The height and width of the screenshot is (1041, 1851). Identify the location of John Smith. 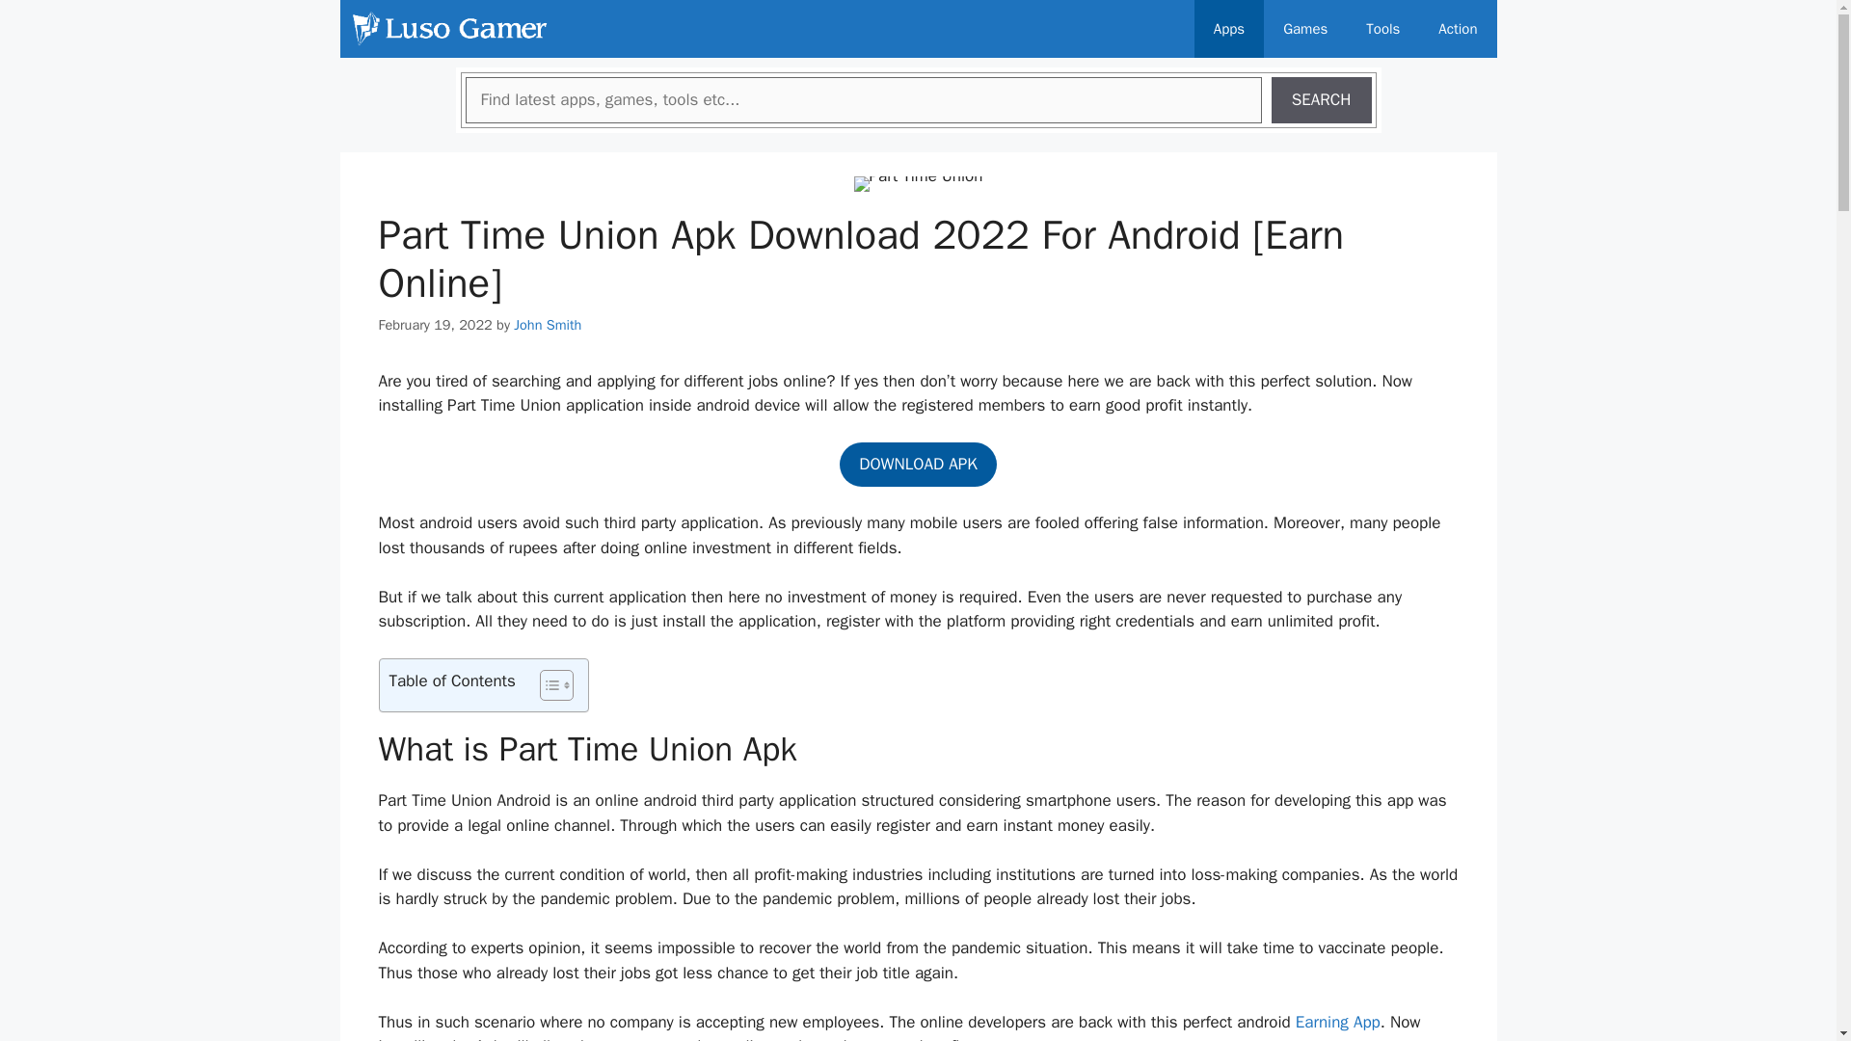
(548, 324).